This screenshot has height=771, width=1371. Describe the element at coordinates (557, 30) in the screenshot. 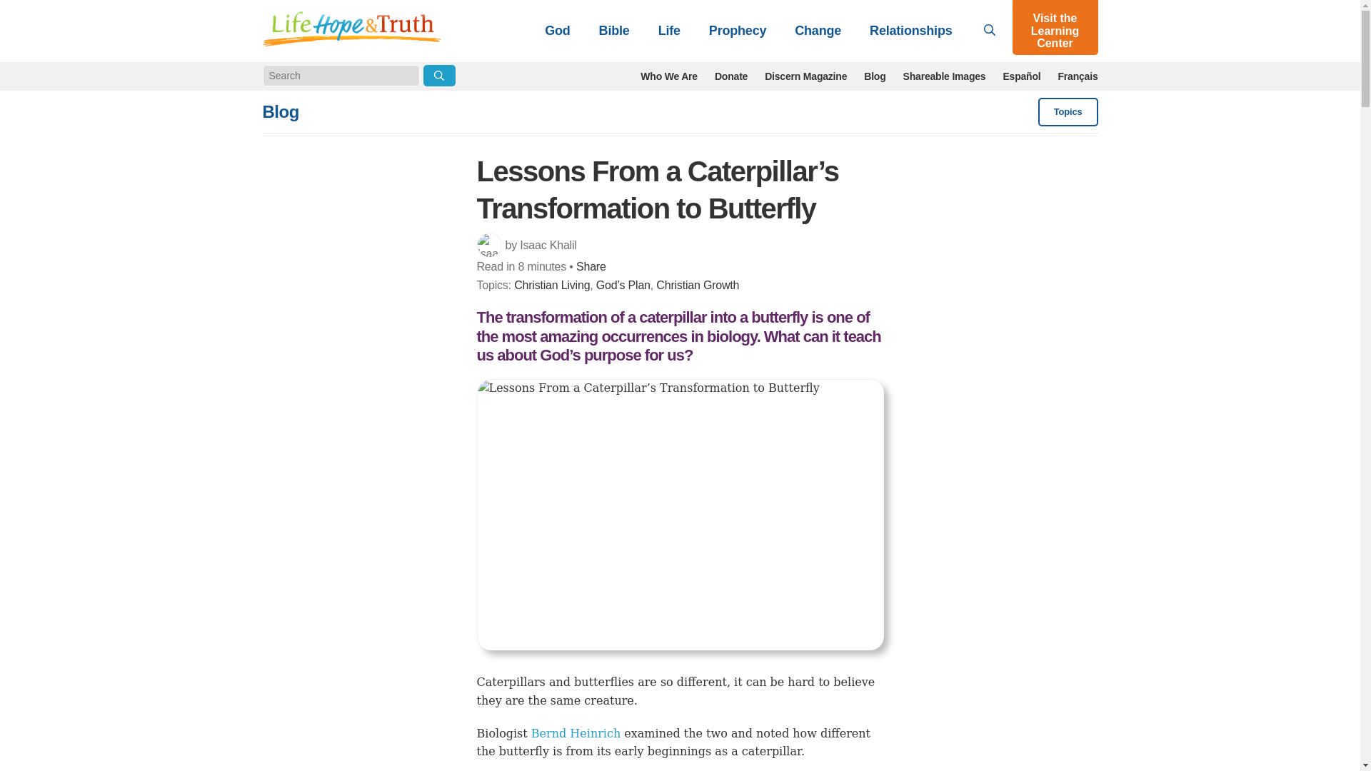

I see `God` at that location.